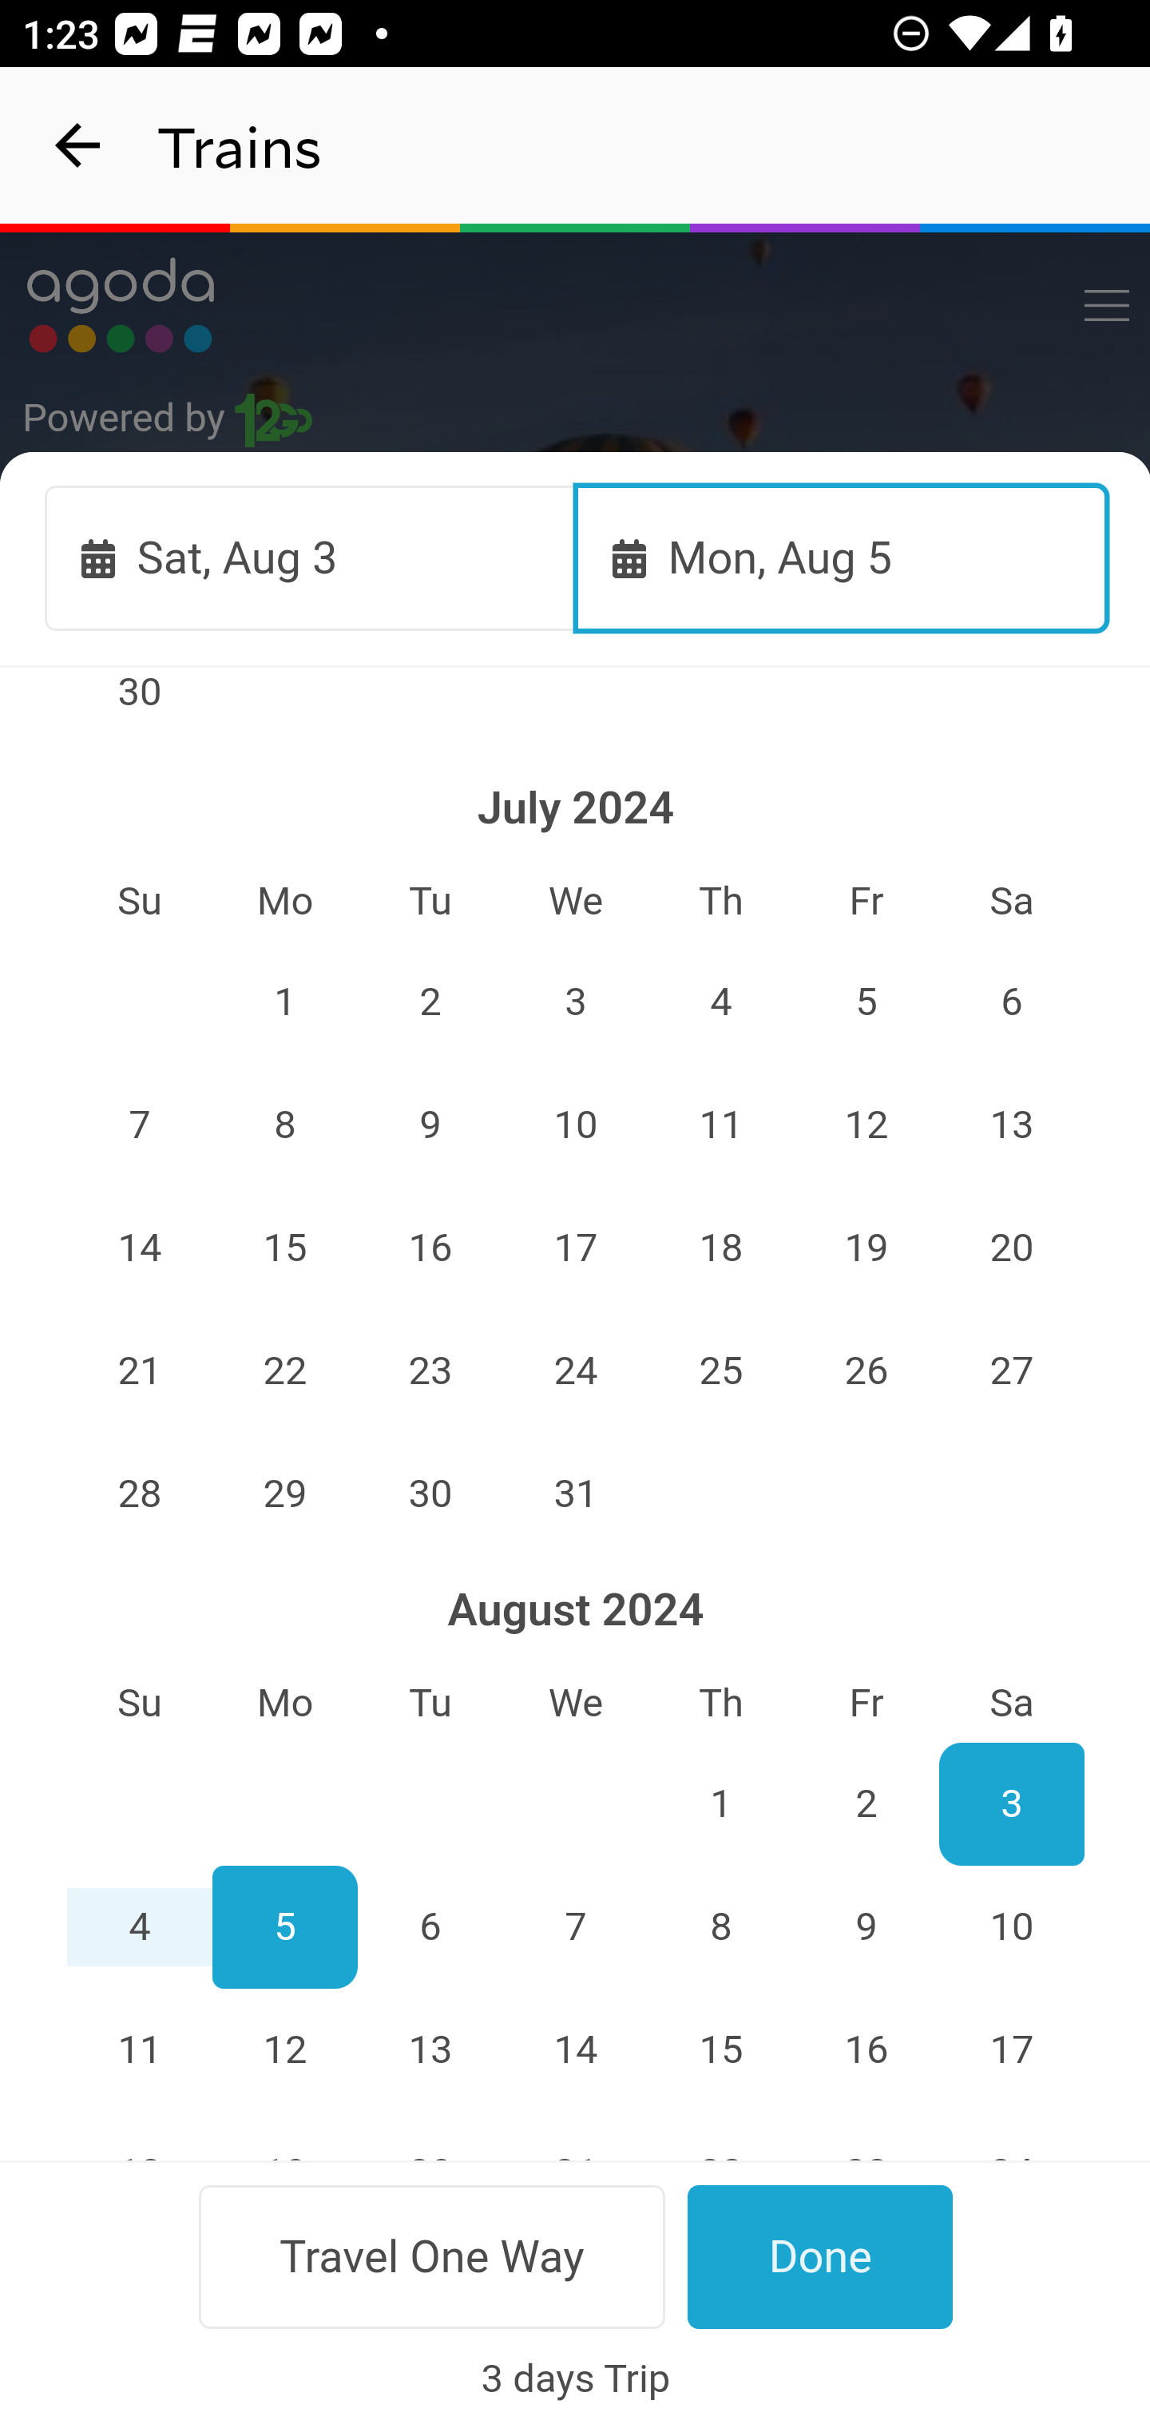  I want to click on Manchester Swap trip points, so click(577, 893).